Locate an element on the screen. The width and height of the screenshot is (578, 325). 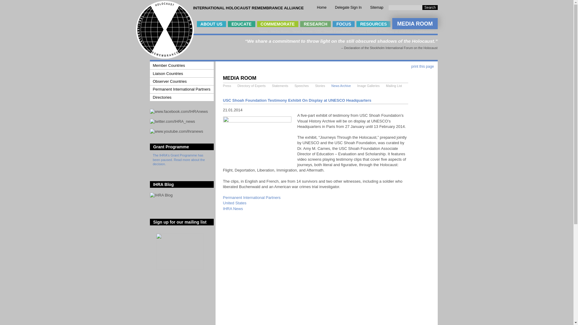
Research is located at coordinates (315, 24).